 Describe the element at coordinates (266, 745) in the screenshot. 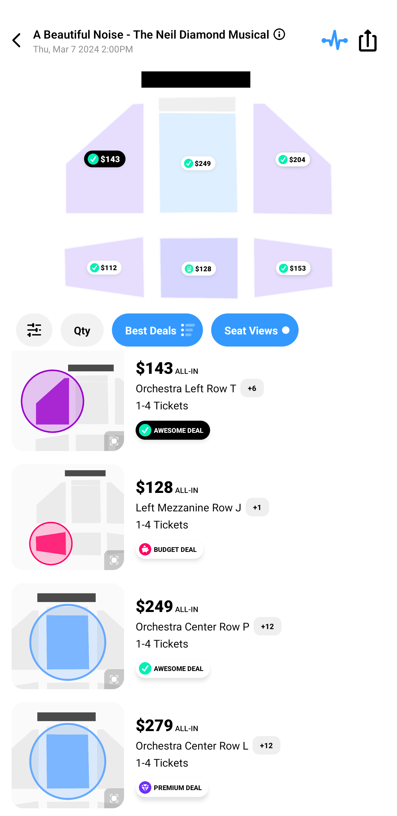

I see `+12` at that location.